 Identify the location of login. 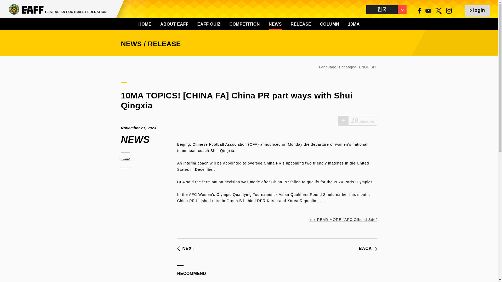
(477, 11).